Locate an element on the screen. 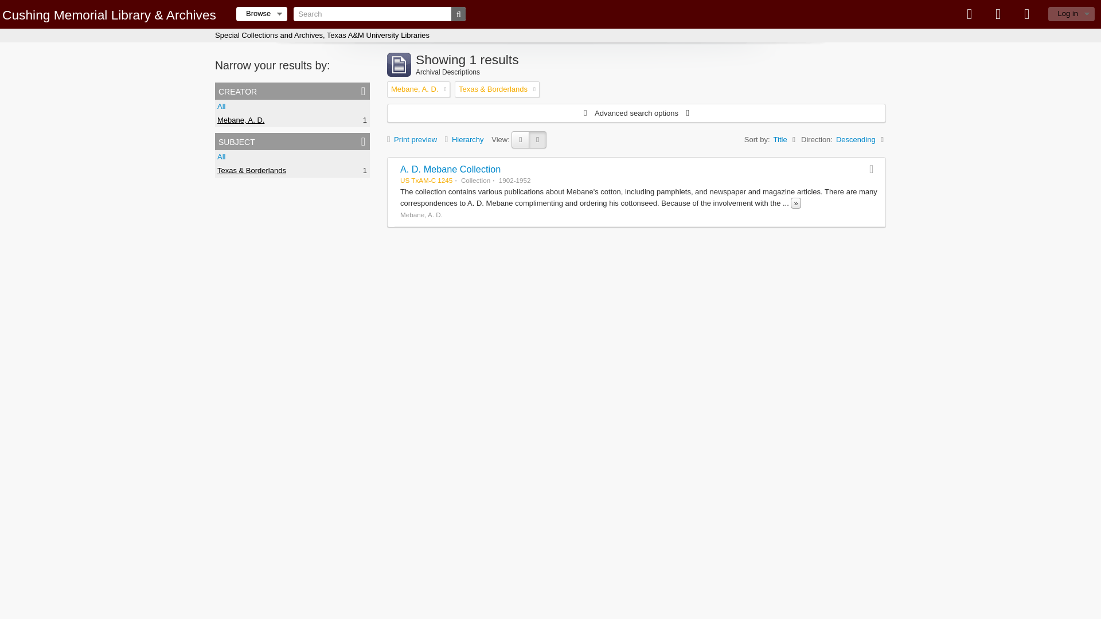  Quick links is located at coordinates (1027, 14).